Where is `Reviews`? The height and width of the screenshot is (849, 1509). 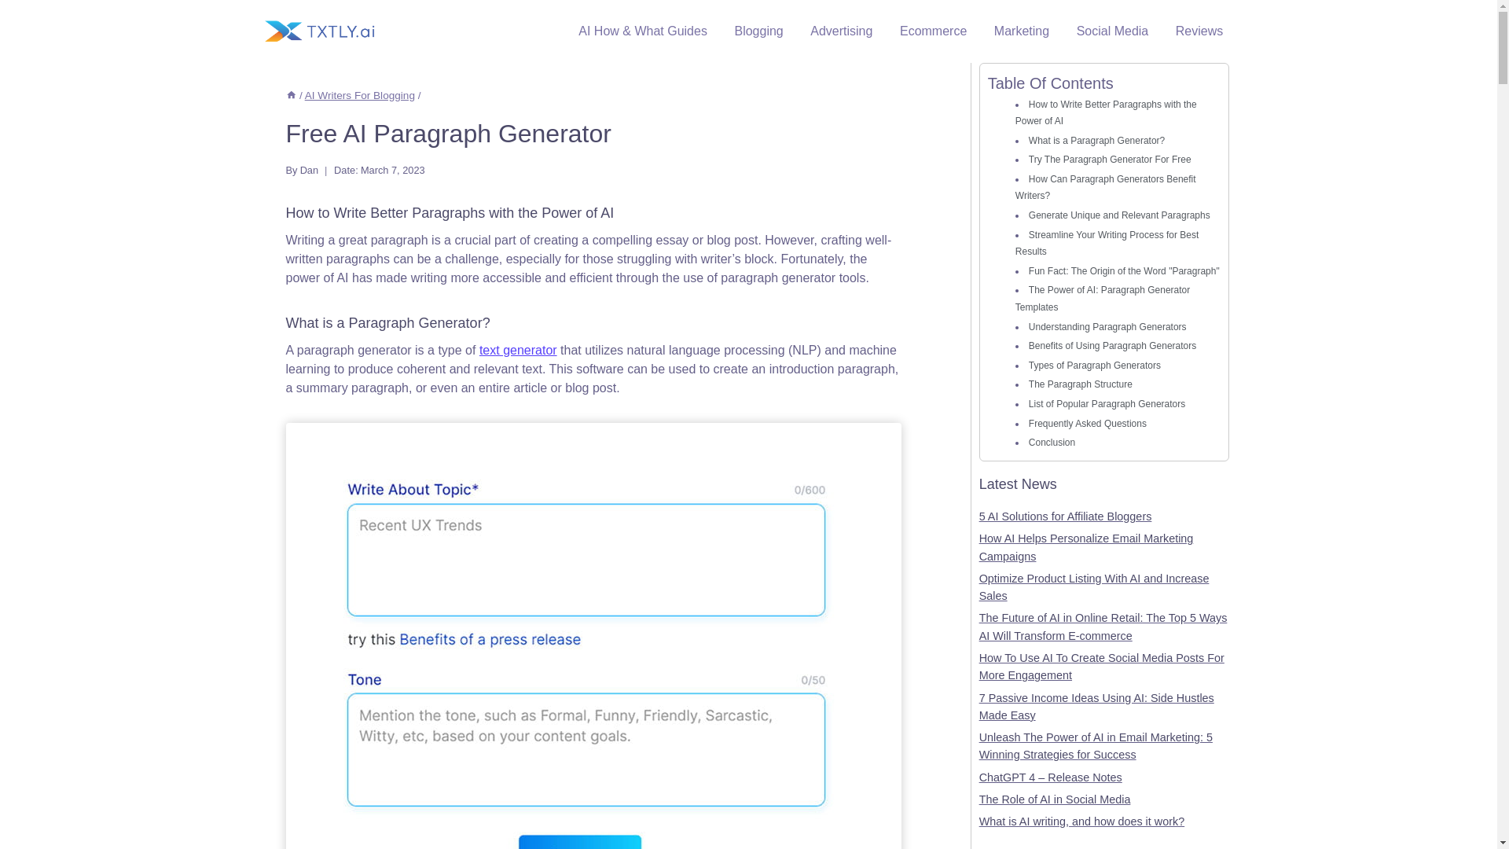
Reviews is located at coordinates (1199, 31).